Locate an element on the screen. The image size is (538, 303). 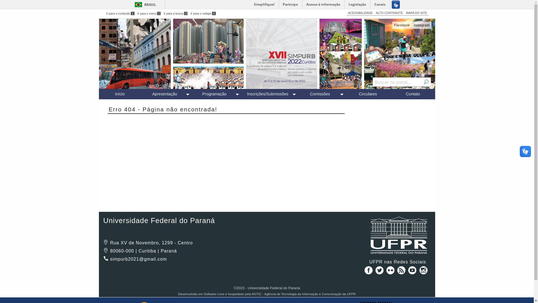
Circulares is located at coordinates (368, 94).